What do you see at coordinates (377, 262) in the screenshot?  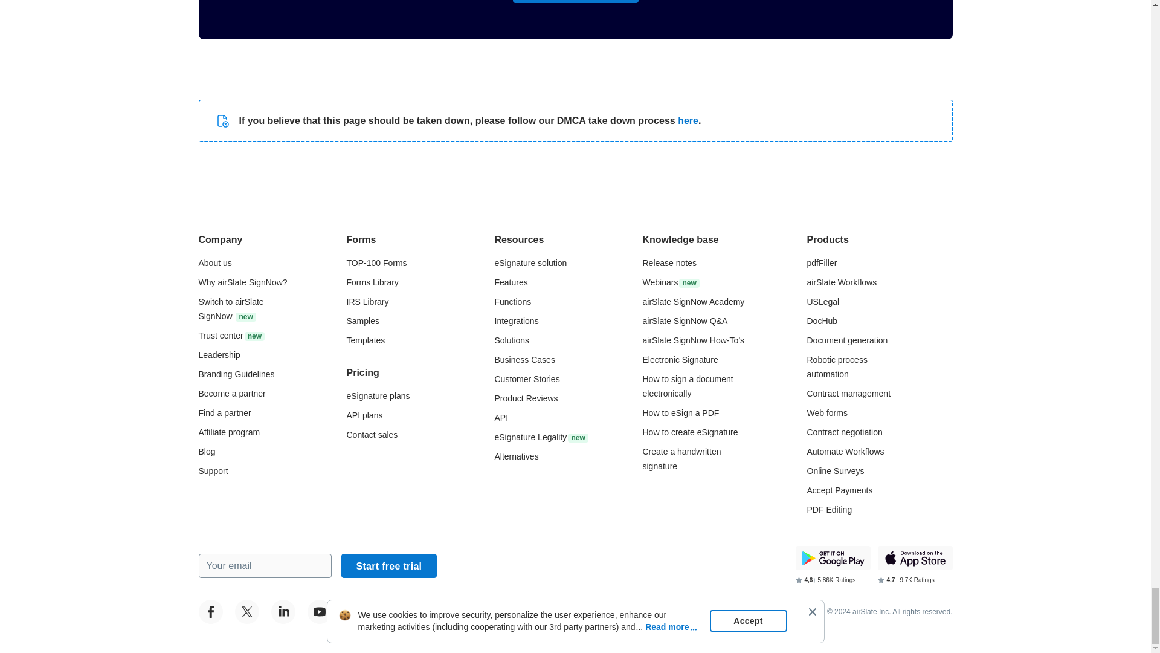 I see `Go to the top 100 forms page` at bounding box center [377, 262].